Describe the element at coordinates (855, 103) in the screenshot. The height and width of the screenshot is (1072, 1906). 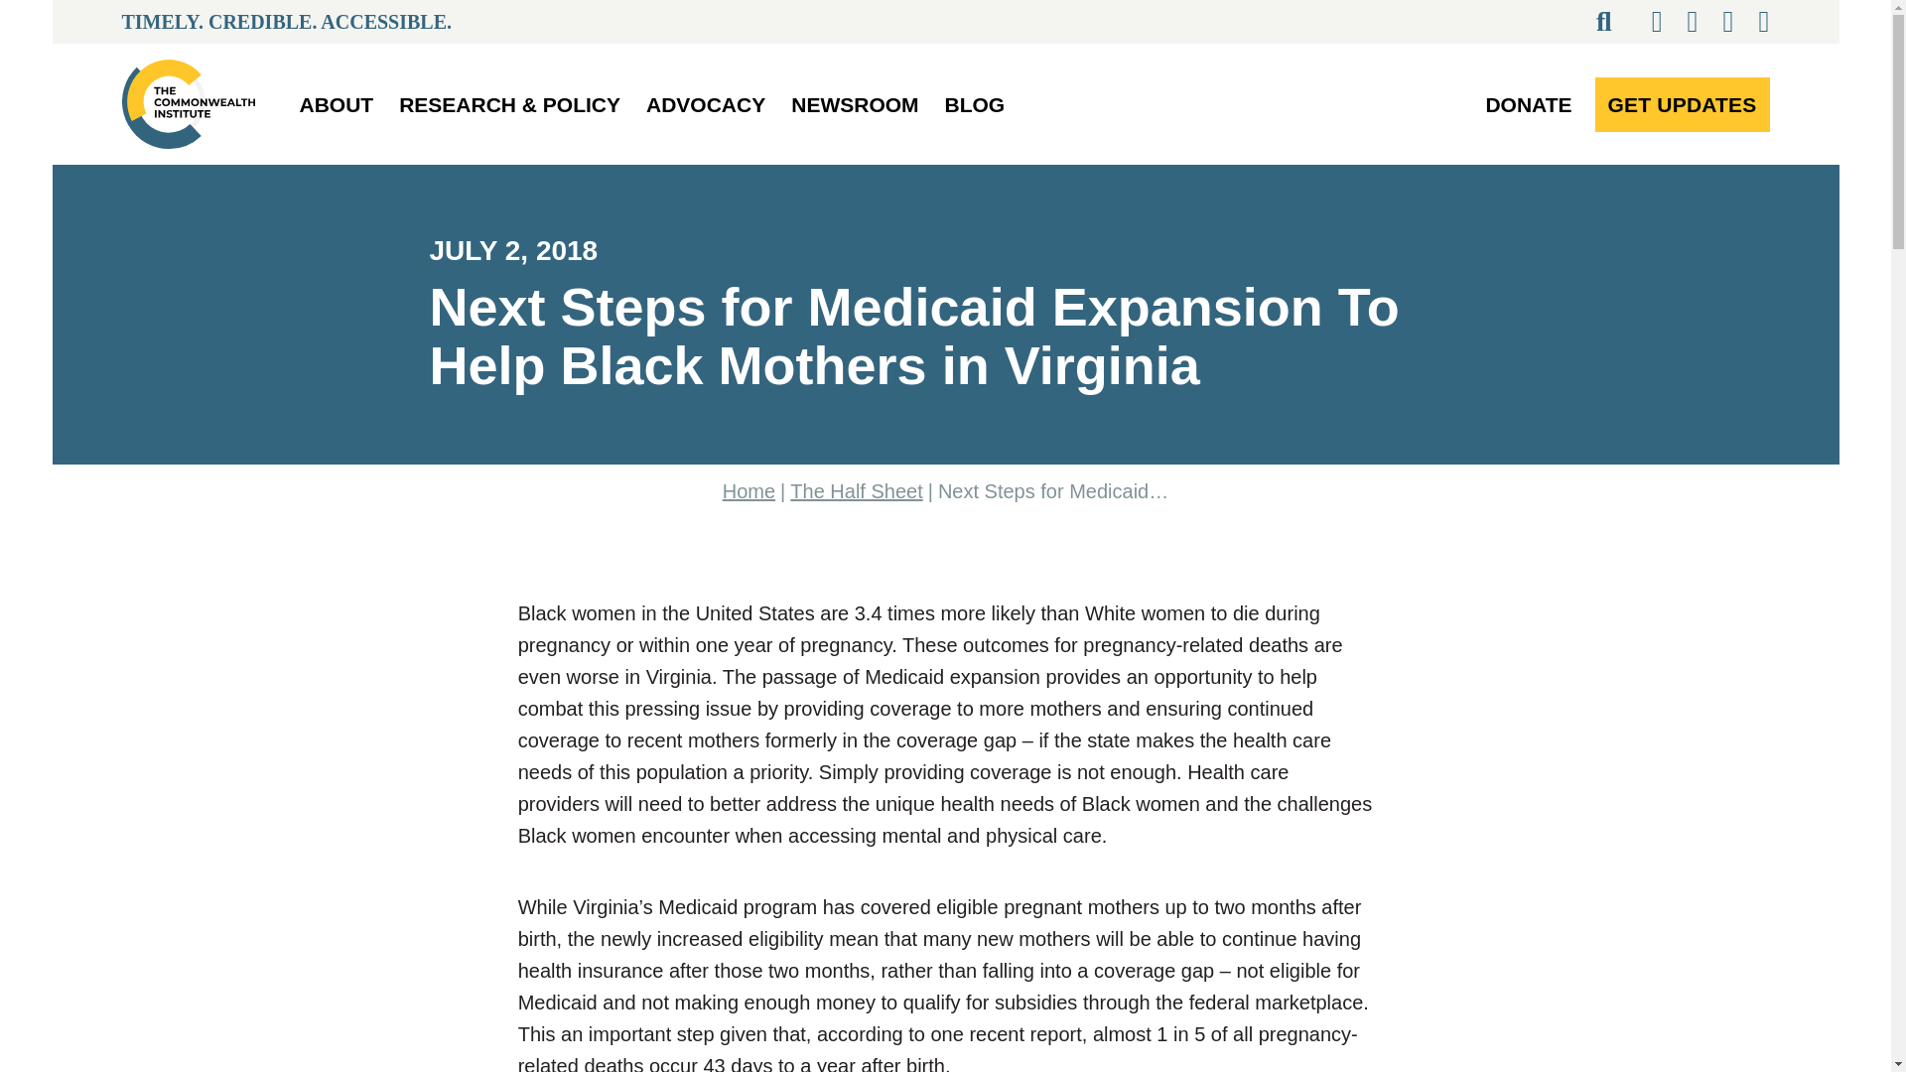
I see `NEWSROOM` at that location.